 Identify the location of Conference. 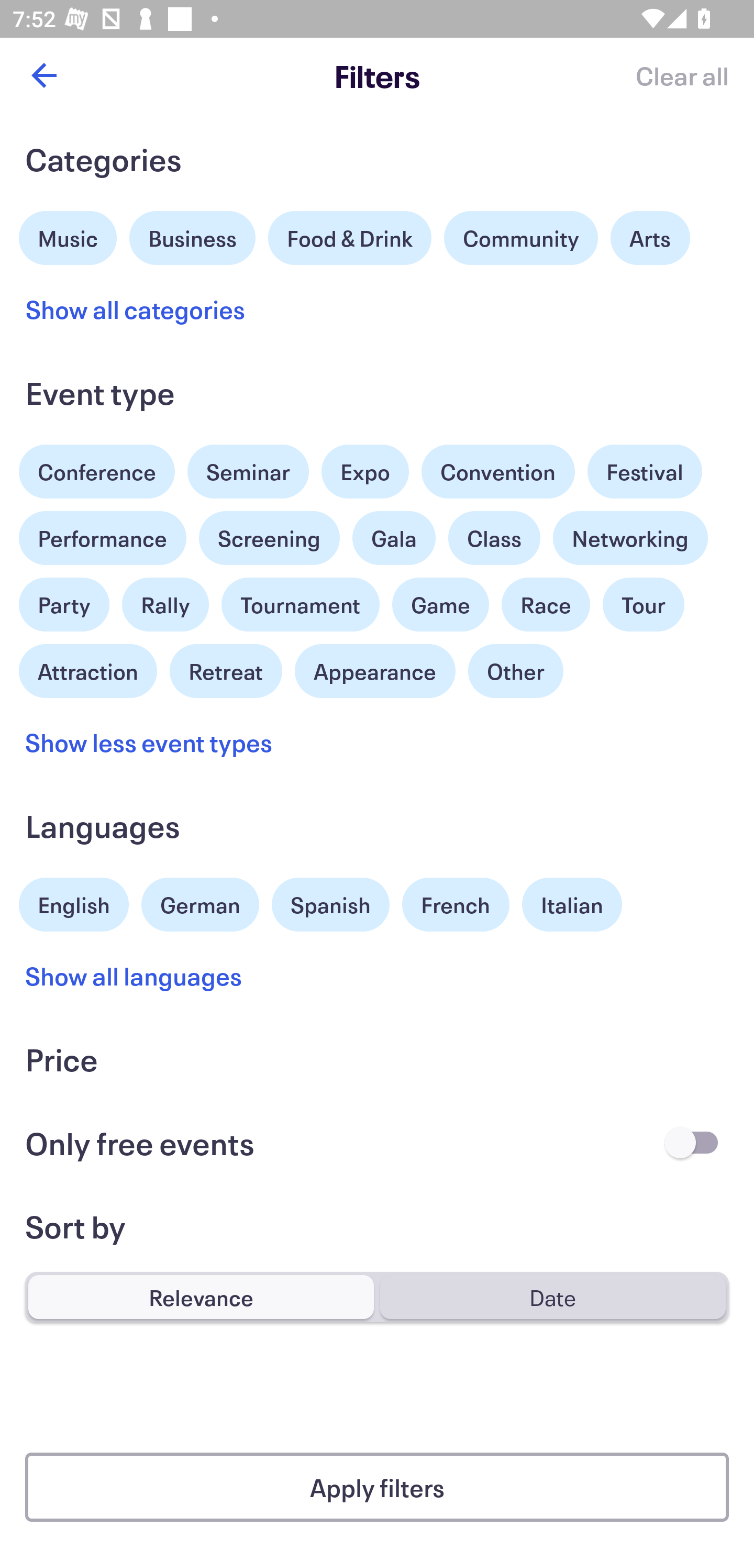
(97, 467).